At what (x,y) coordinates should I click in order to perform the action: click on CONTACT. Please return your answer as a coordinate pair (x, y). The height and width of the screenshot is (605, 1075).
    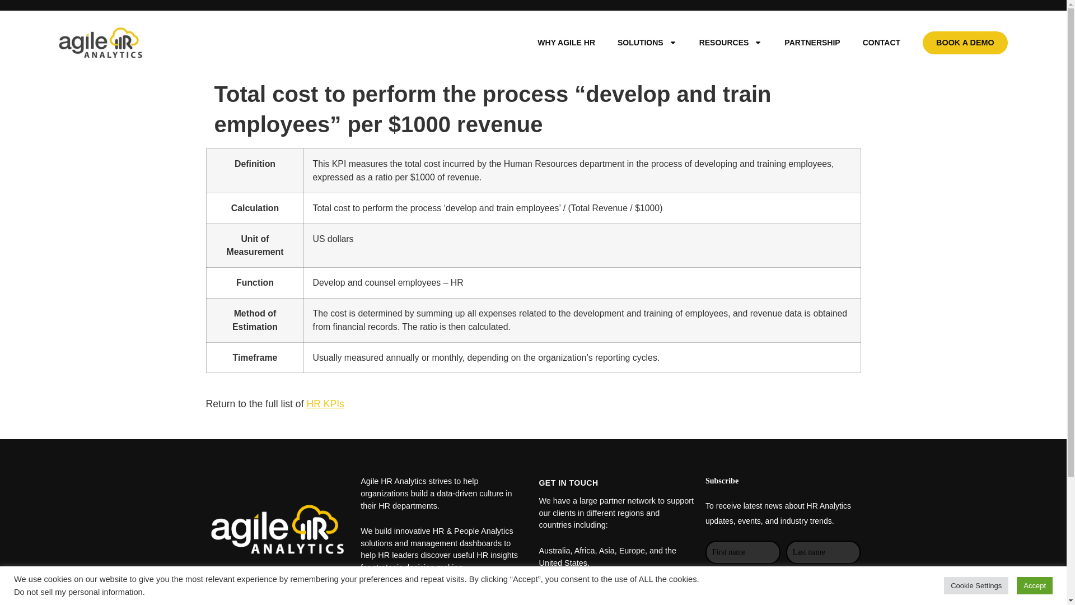
    Looking at the image, I should click on (881, 43).